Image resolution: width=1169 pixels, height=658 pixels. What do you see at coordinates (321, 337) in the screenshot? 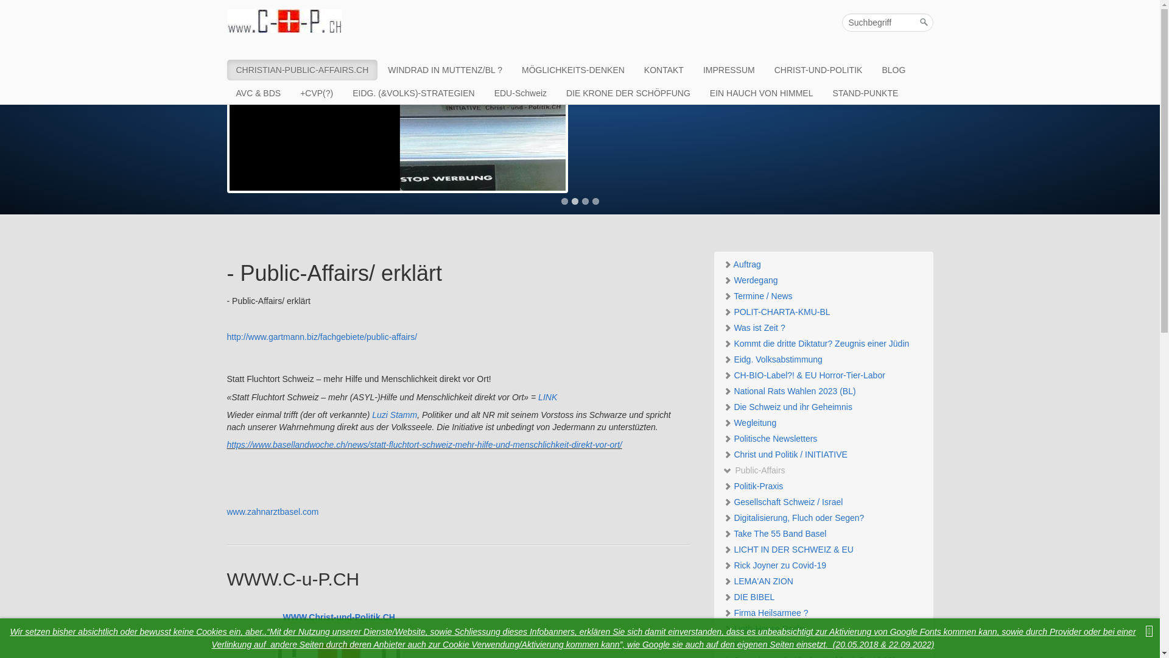
I see `http://www.gartmann.biz/fachgebiete/public-affairs/` at bounding box center [321, 337].